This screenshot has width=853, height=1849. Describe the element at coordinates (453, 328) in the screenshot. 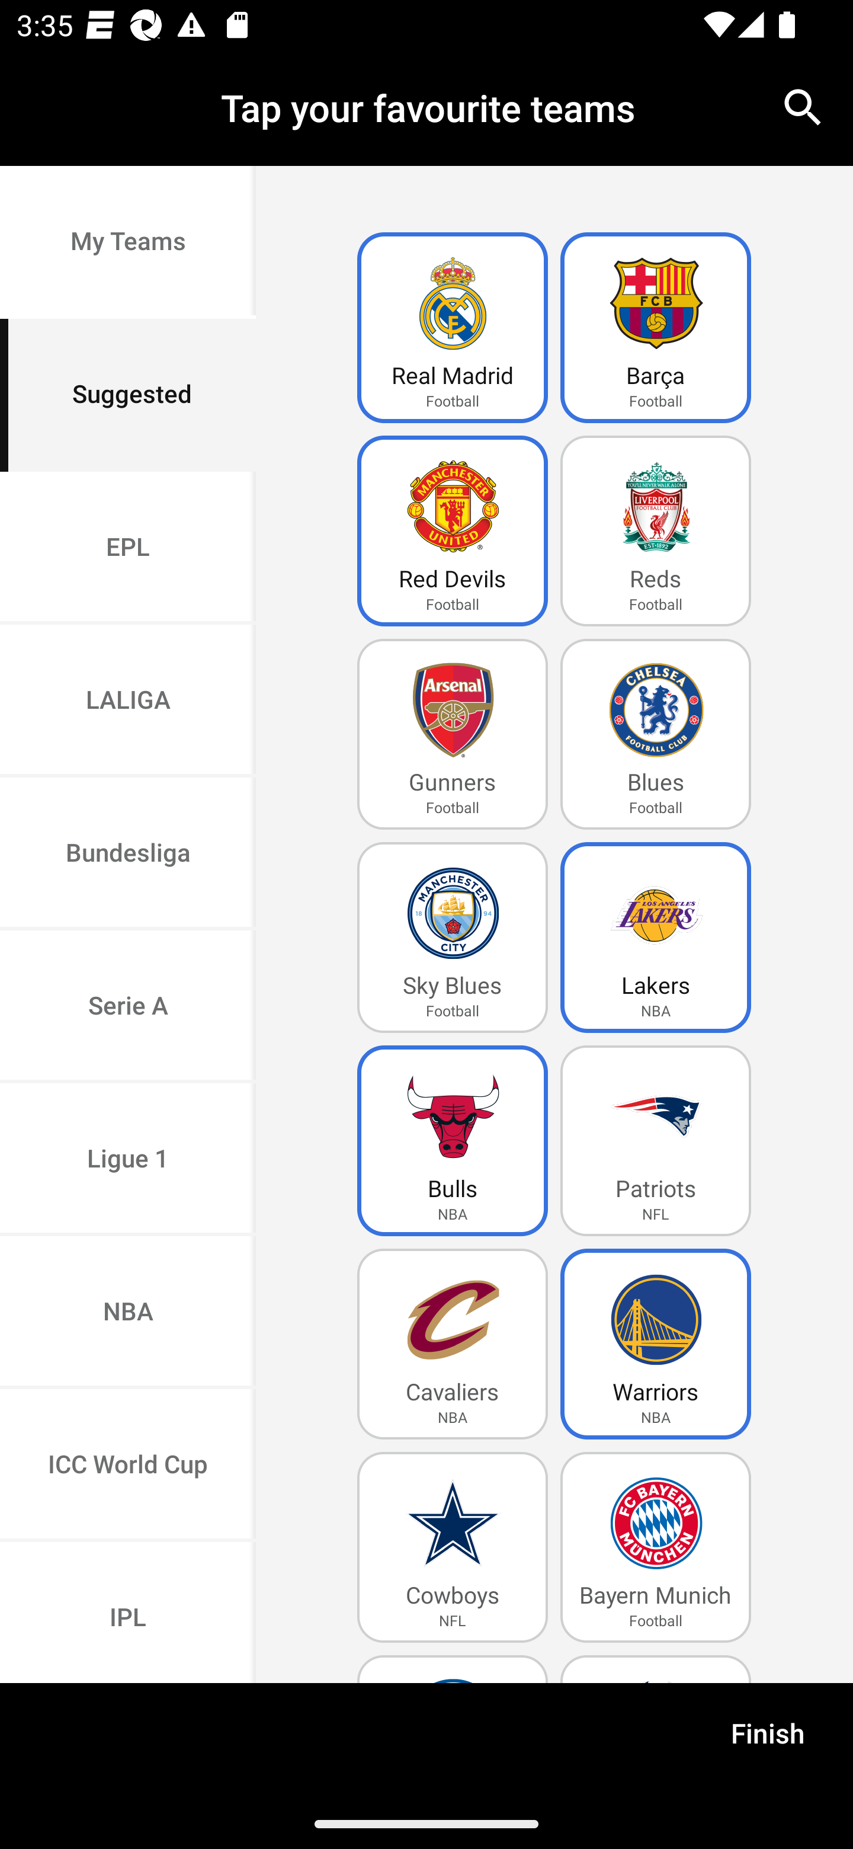

I see `Real Madrid Real MadridSelected Football` at that location.